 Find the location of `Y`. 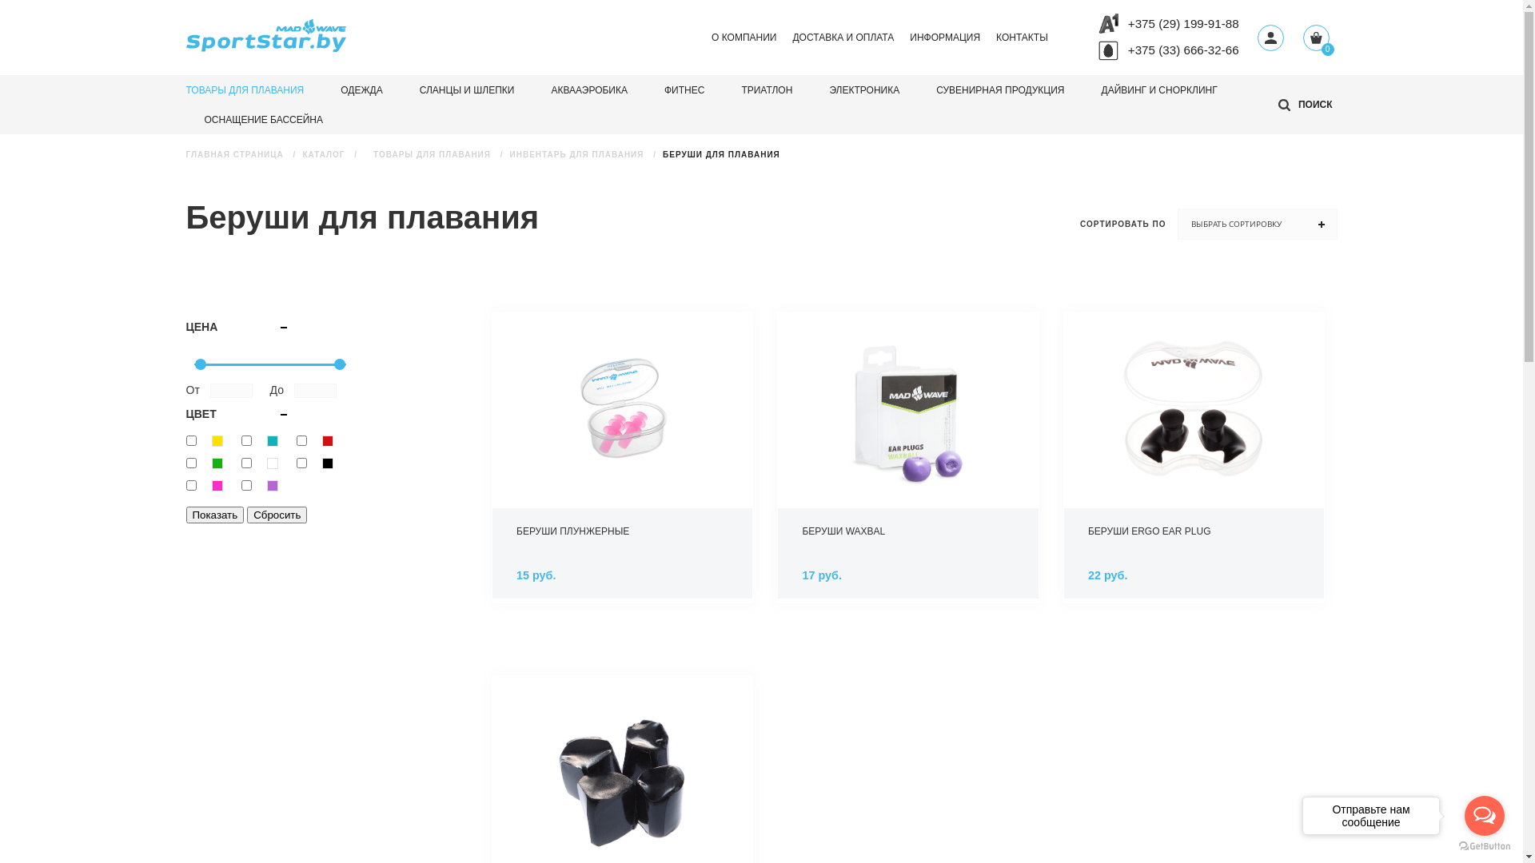

Y is located at coordinates (246, 463).